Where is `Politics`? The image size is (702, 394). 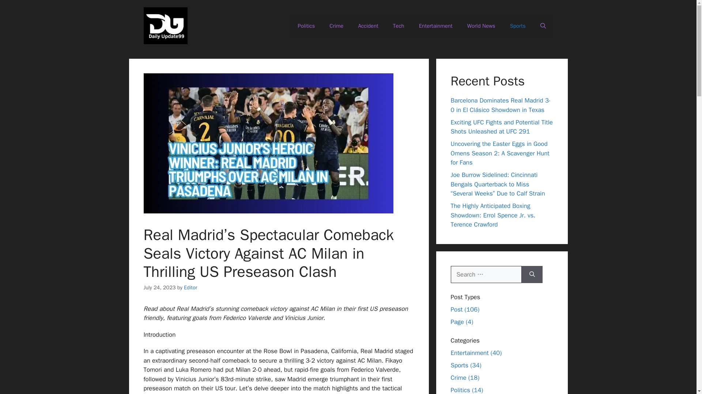
Politics is located at coordinates (306, 26).